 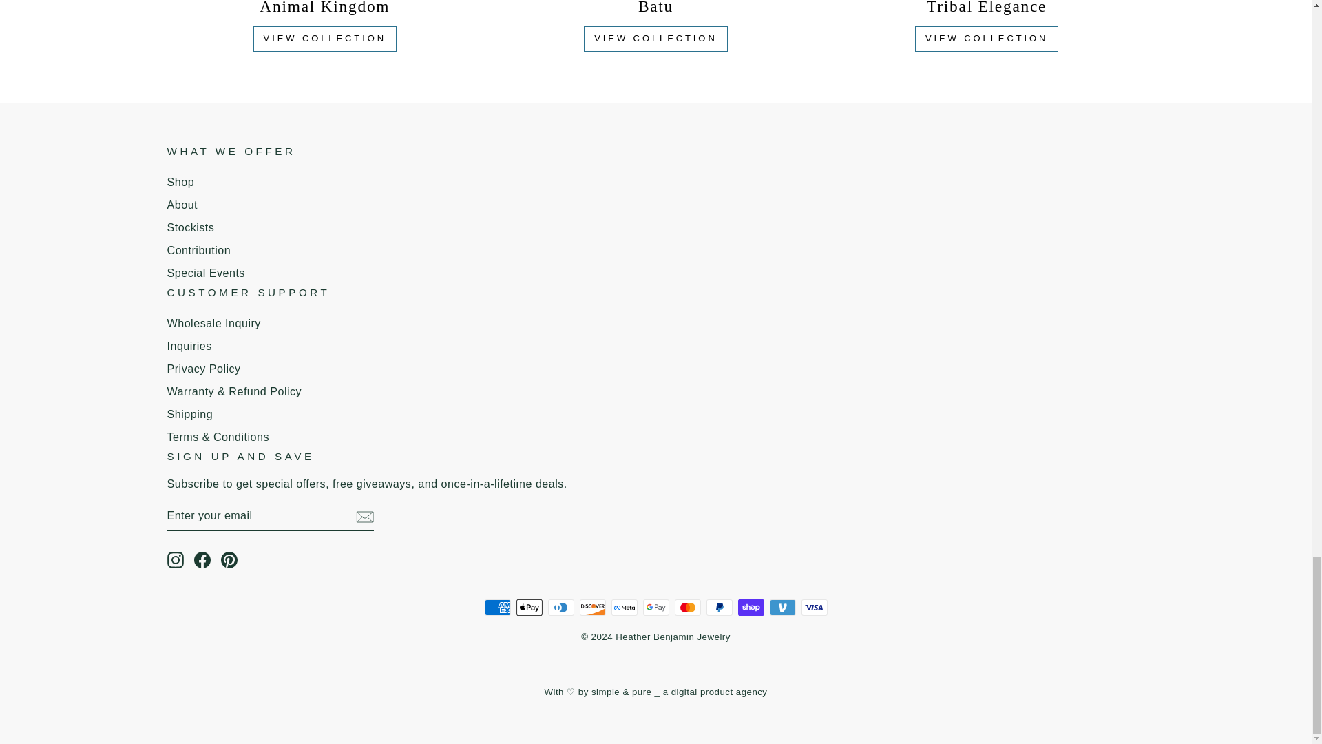 What do you see at coordinates (624, 608) in the screenshot?
I see `Meta Pay` at bounding box center [624, 608].